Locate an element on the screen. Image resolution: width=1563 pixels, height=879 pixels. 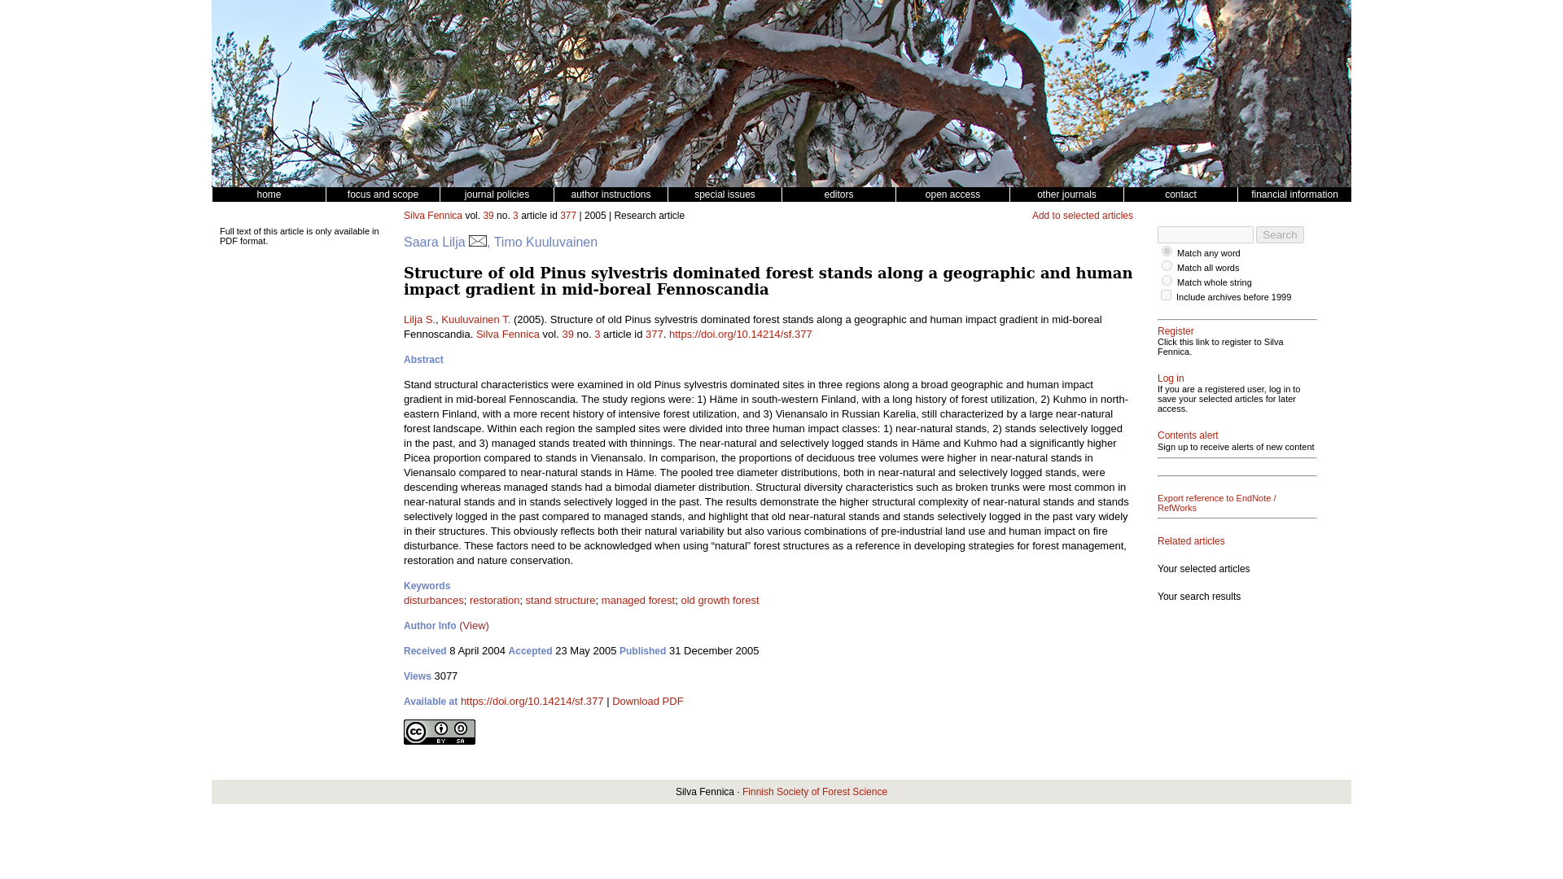
focus and scope is located at coordinates (382, 195).